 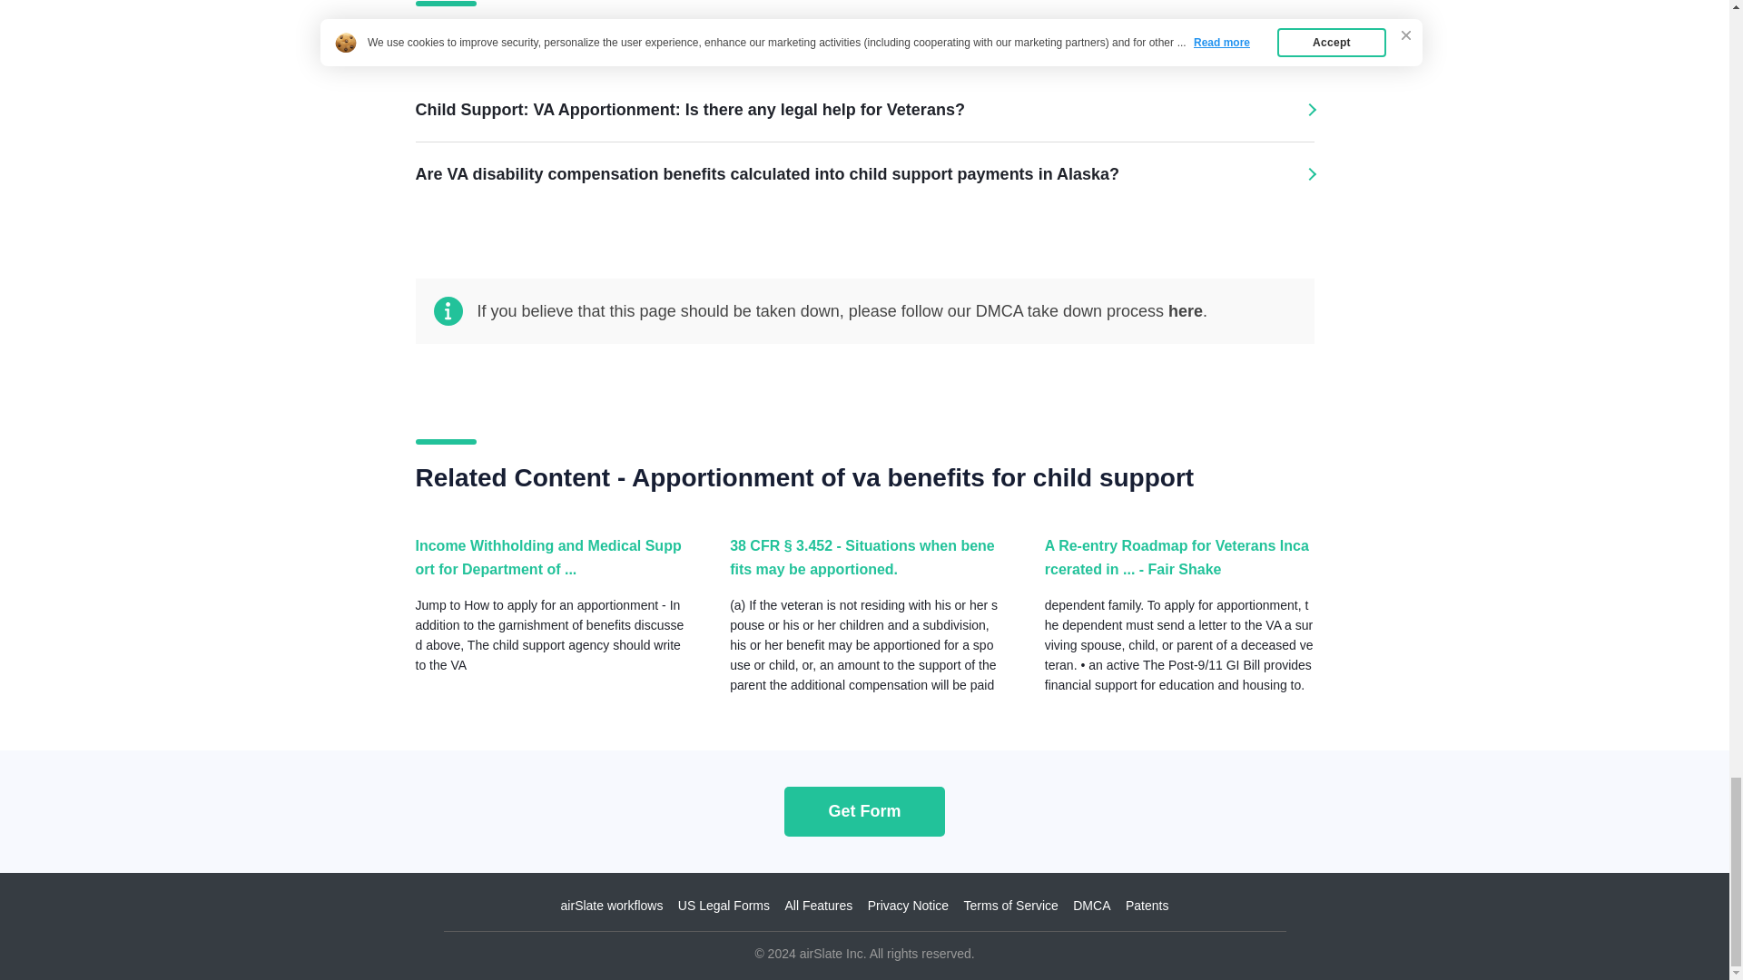 I want to click on airSlate workflows, so click(x=612, y=906).